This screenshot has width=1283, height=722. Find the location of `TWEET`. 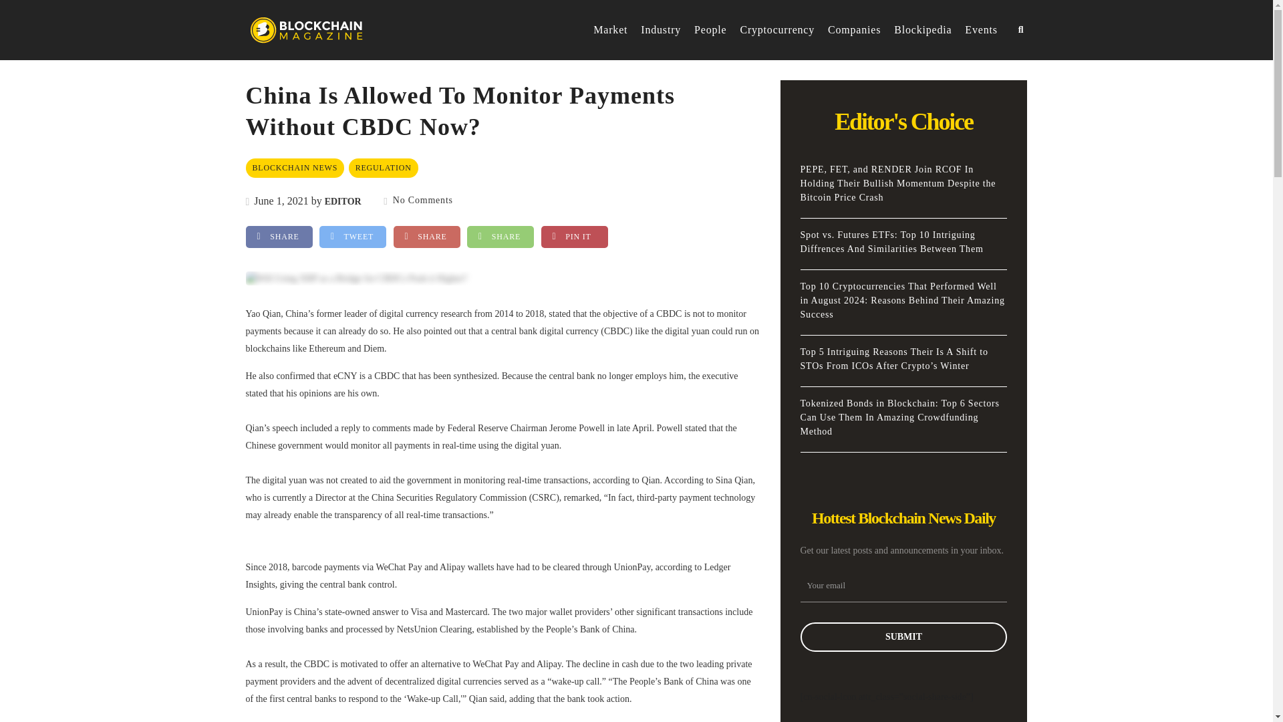

TWEET is located at coordinates (353, 237).